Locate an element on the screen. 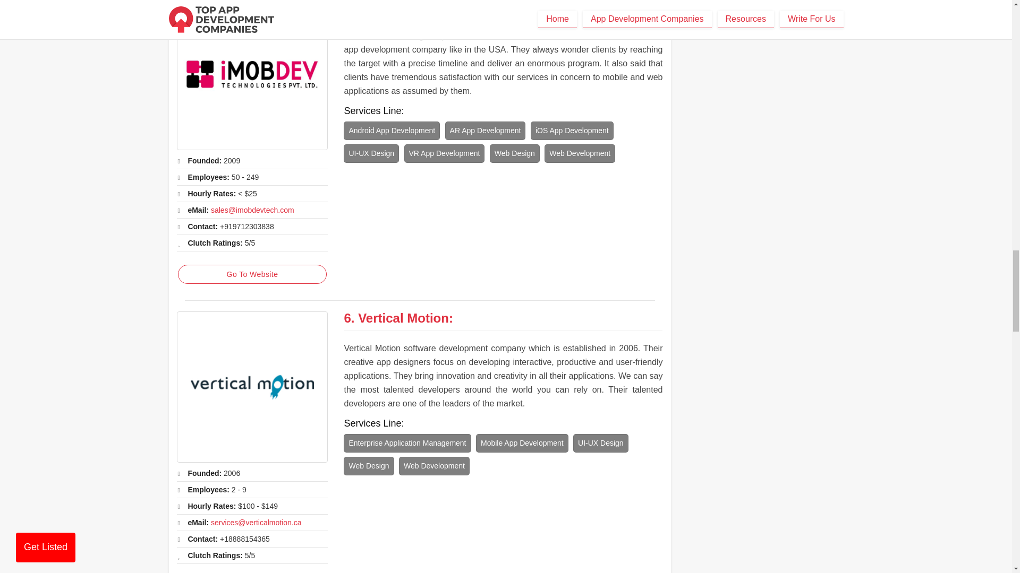 This screenshot has height=573, width=1020. Go To Website is located at coordinates (252, 274).